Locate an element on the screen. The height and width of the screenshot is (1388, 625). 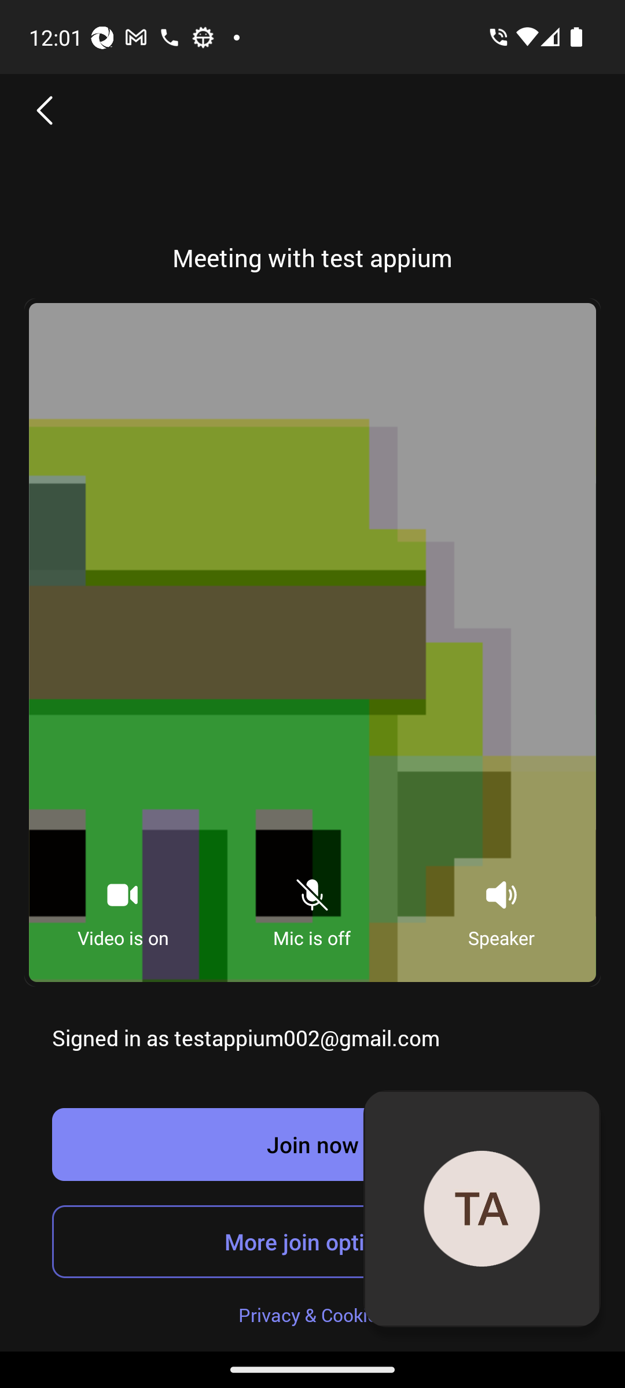
Audio Speaker Audio Speaker is located at coordinates (501, 908).